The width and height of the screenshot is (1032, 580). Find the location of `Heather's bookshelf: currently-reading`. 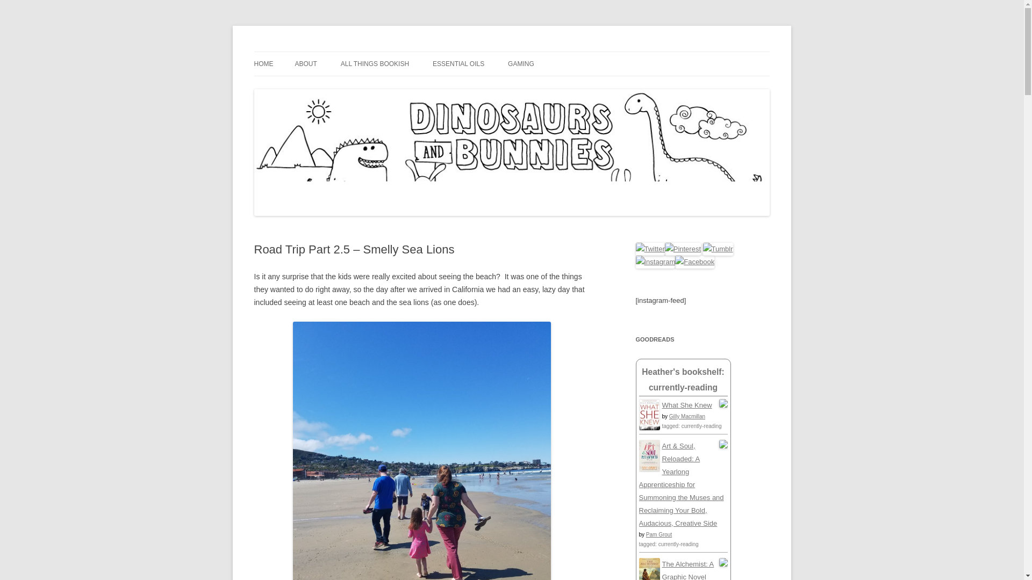

Heather's bookshelf: currently-reading is located at coordinates (683, 379).